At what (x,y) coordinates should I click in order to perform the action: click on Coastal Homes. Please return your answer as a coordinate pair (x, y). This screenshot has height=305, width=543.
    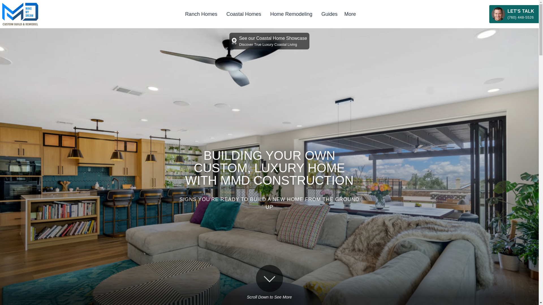
    Looking at the image, I should click on (244, 14).